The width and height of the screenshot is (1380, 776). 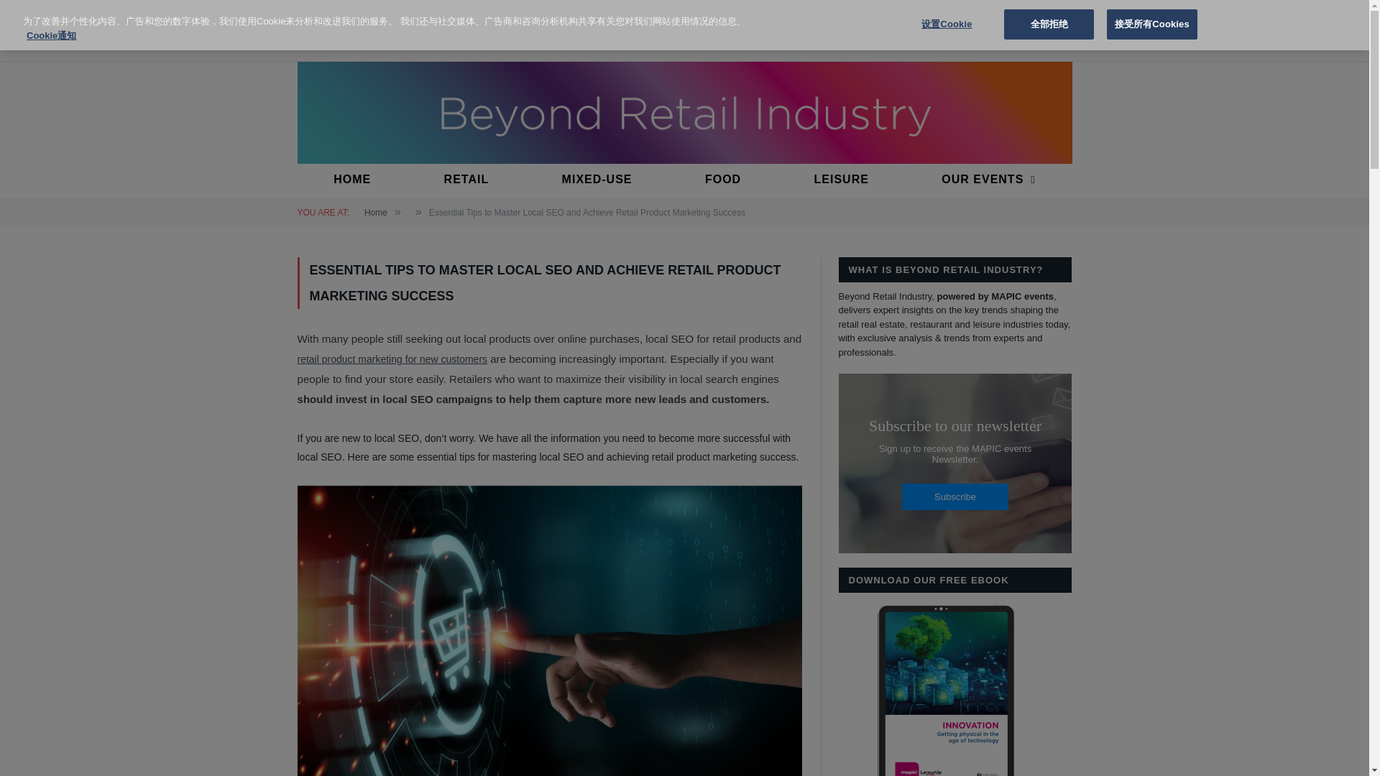 I want to click on retail product marketing for new customers, so click(x=392, y=359).